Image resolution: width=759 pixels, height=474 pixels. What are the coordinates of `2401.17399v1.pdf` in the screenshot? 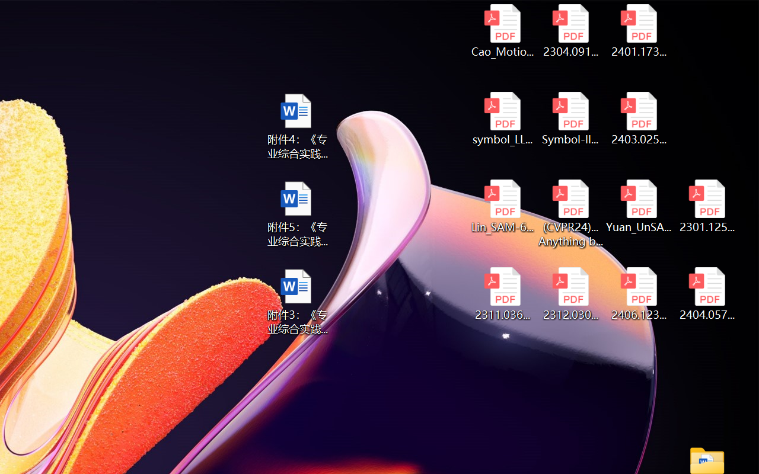 It's located at (639, 31).